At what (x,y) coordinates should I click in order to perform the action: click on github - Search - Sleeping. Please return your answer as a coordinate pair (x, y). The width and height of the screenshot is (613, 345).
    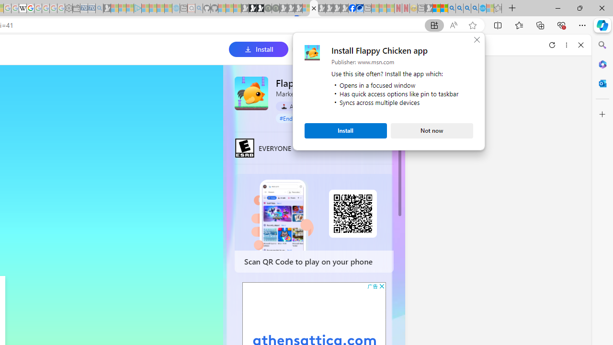
    Looking at the image, I should click on (199, 9).